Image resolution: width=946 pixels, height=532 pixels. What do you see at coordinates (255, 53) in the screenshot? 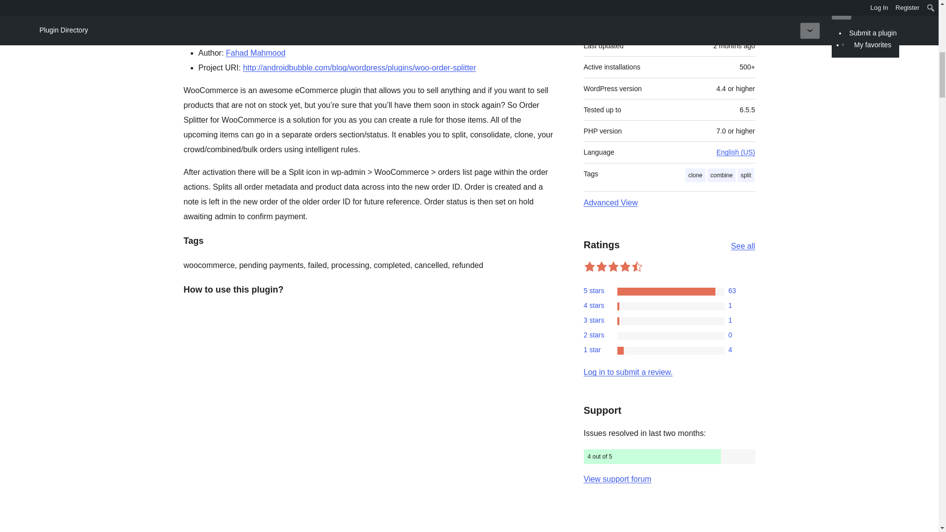
I see `Fahad Mahmood` at bounding box center [255, 53].